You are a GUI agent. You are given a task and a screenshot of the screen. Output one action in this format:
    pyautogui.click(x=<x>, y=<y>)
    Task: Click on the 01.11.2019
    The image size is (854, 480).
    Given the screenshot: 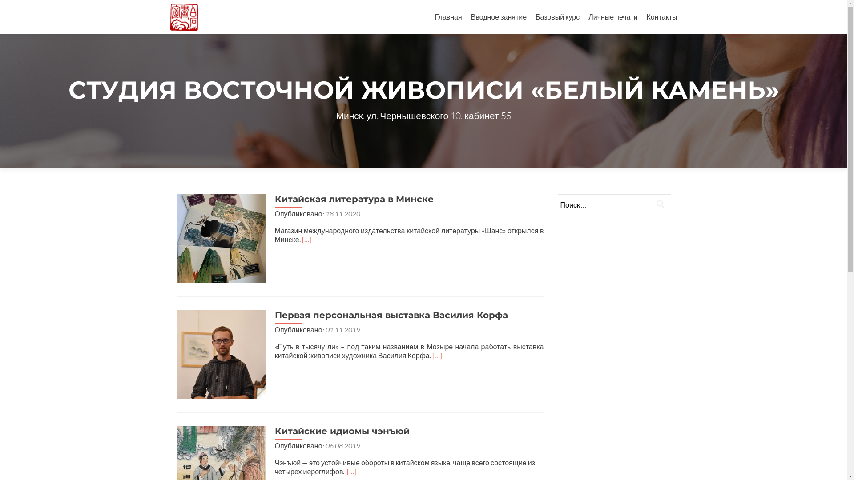 What is the action you would take?
    pyautogui.click(x=343, y=330)
    